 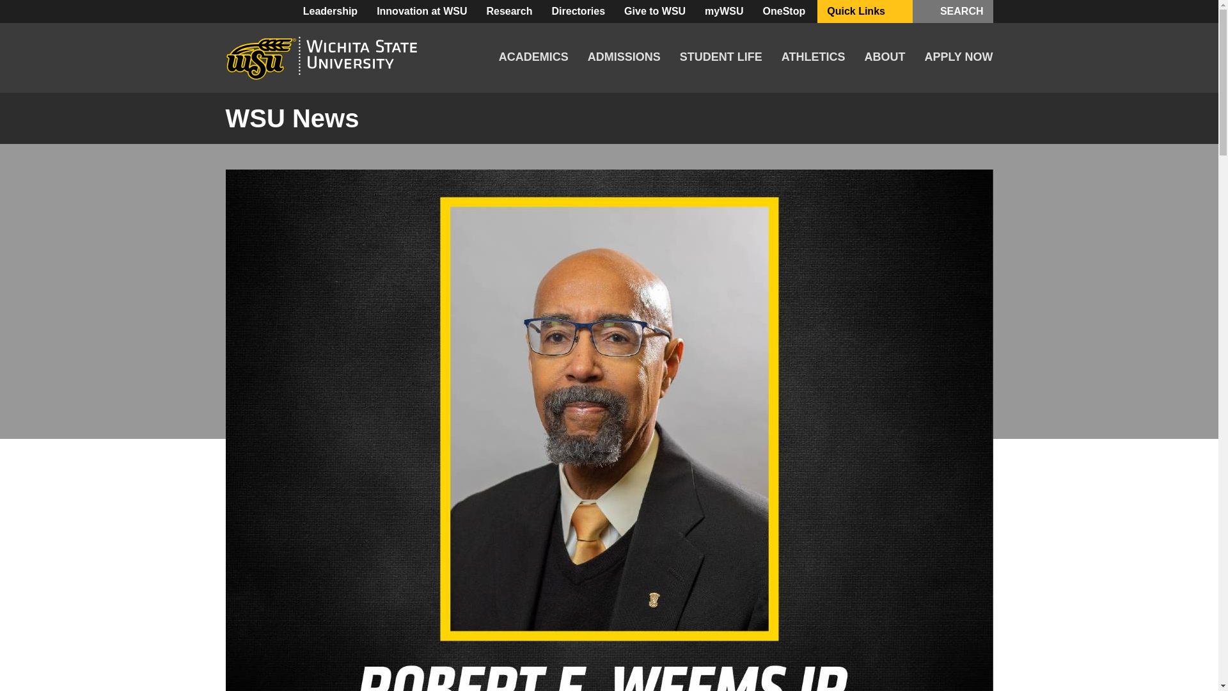 What do you see at coordinates (578, 12) in the screenshot?
I see `Directories` at bounding box center [578, 12].